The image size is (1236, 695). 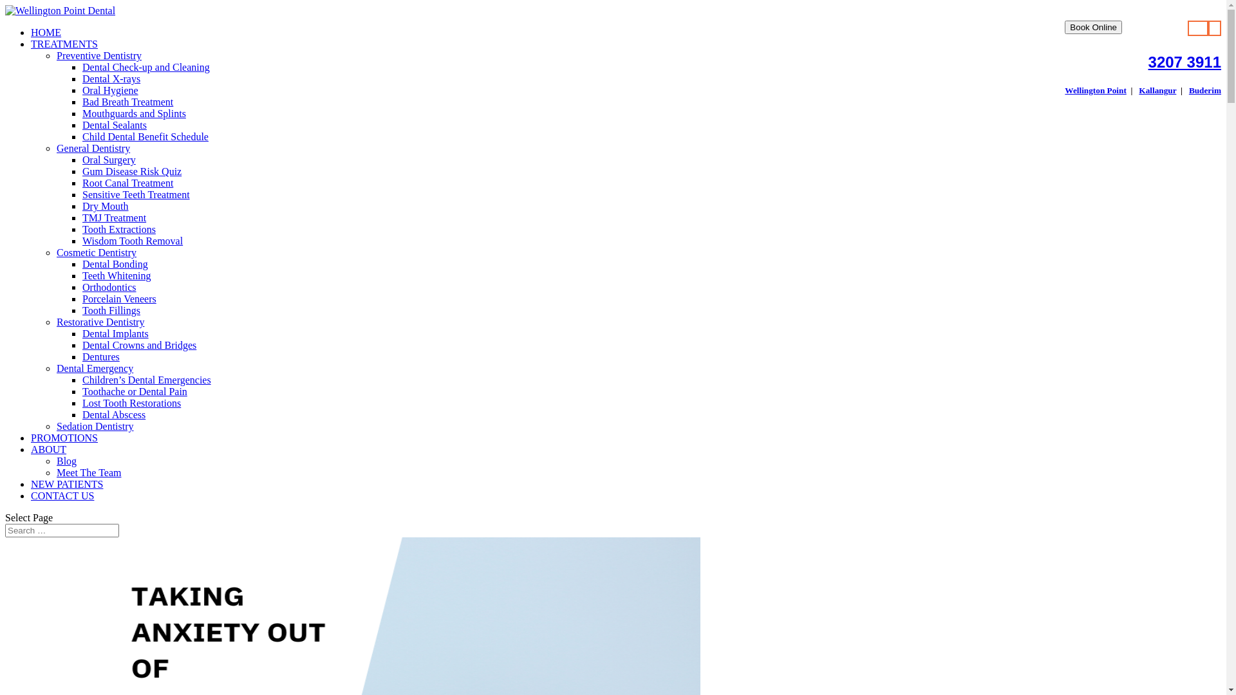 I want to click on Child Dental Benefit Schedule, so click(x=145, y=136).